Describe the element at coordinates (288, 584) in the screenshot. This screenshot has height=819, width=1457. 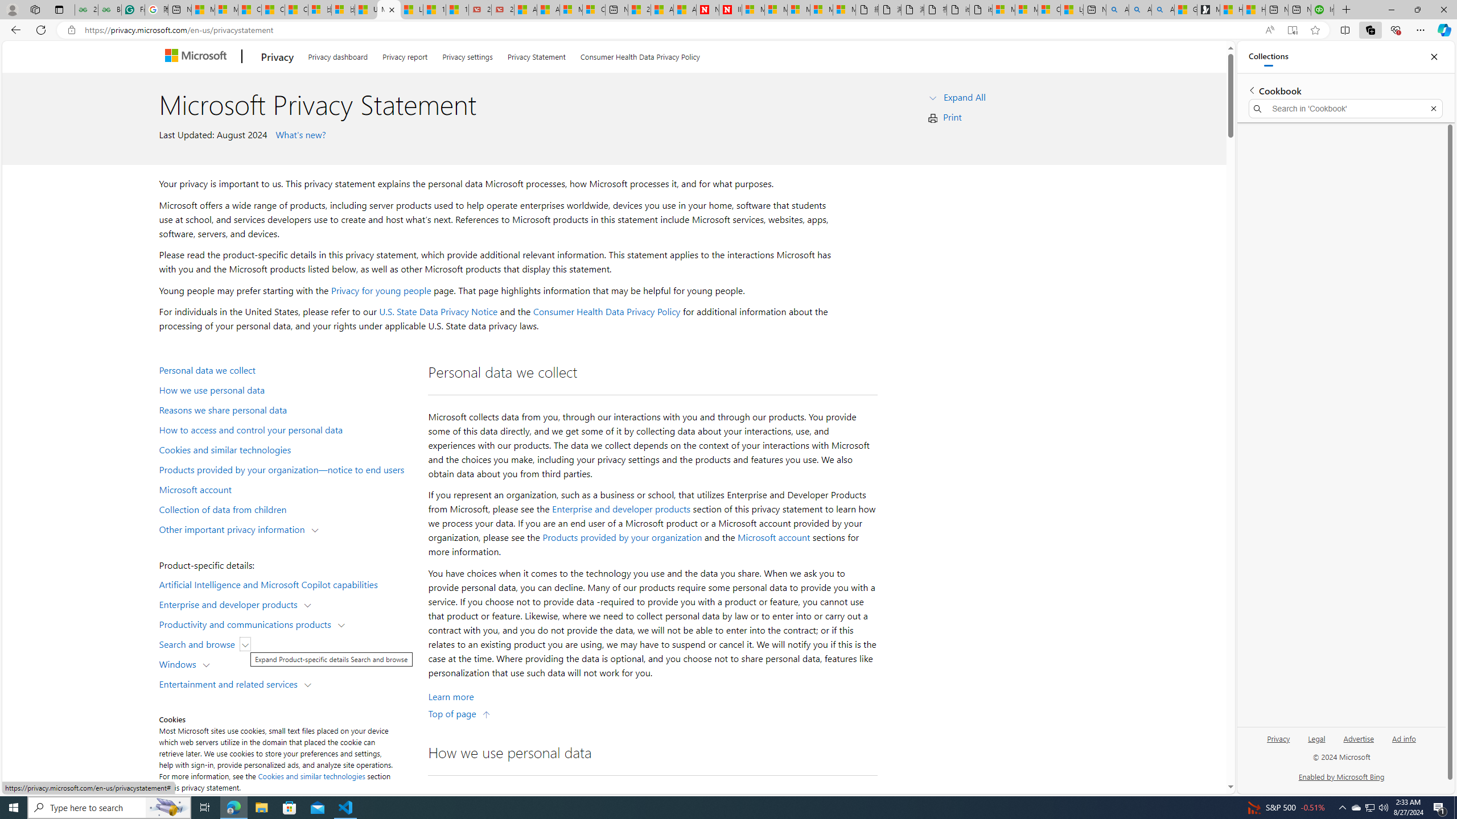
I see `Artificial Intelligence and Microsoft Copilot capabilities` at that location.